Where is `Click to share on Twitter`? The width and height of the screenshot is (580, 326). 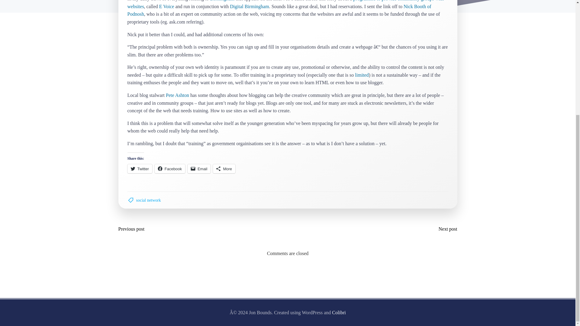
Click to share on Twitter is located at coordinates (140, 168).